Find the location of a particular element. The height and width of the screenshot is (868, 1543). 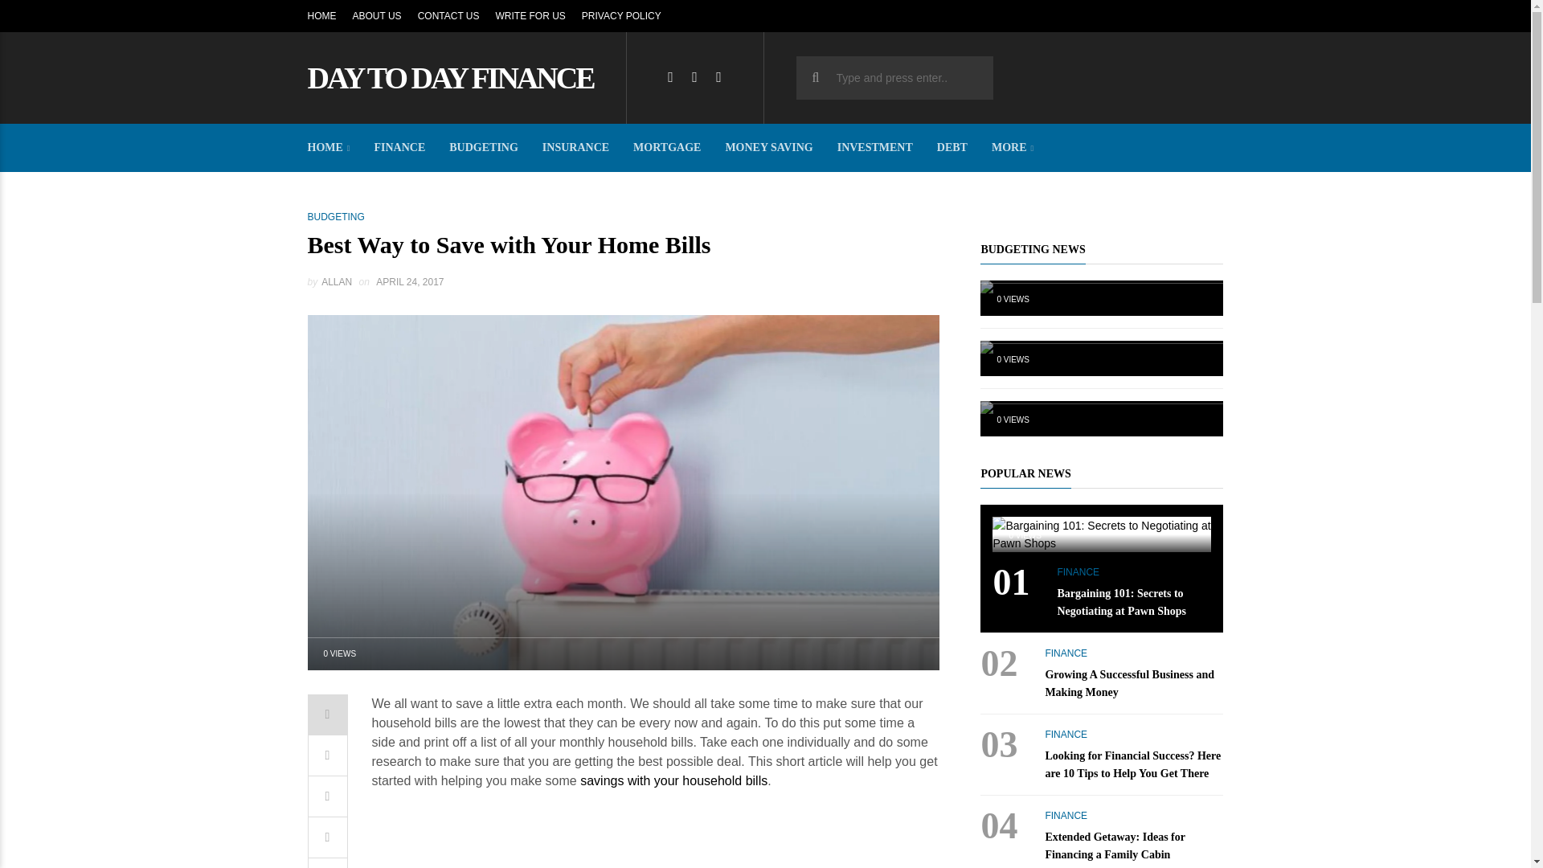

DAY TO DAY FINANCE is located at coordinates (450, 77).